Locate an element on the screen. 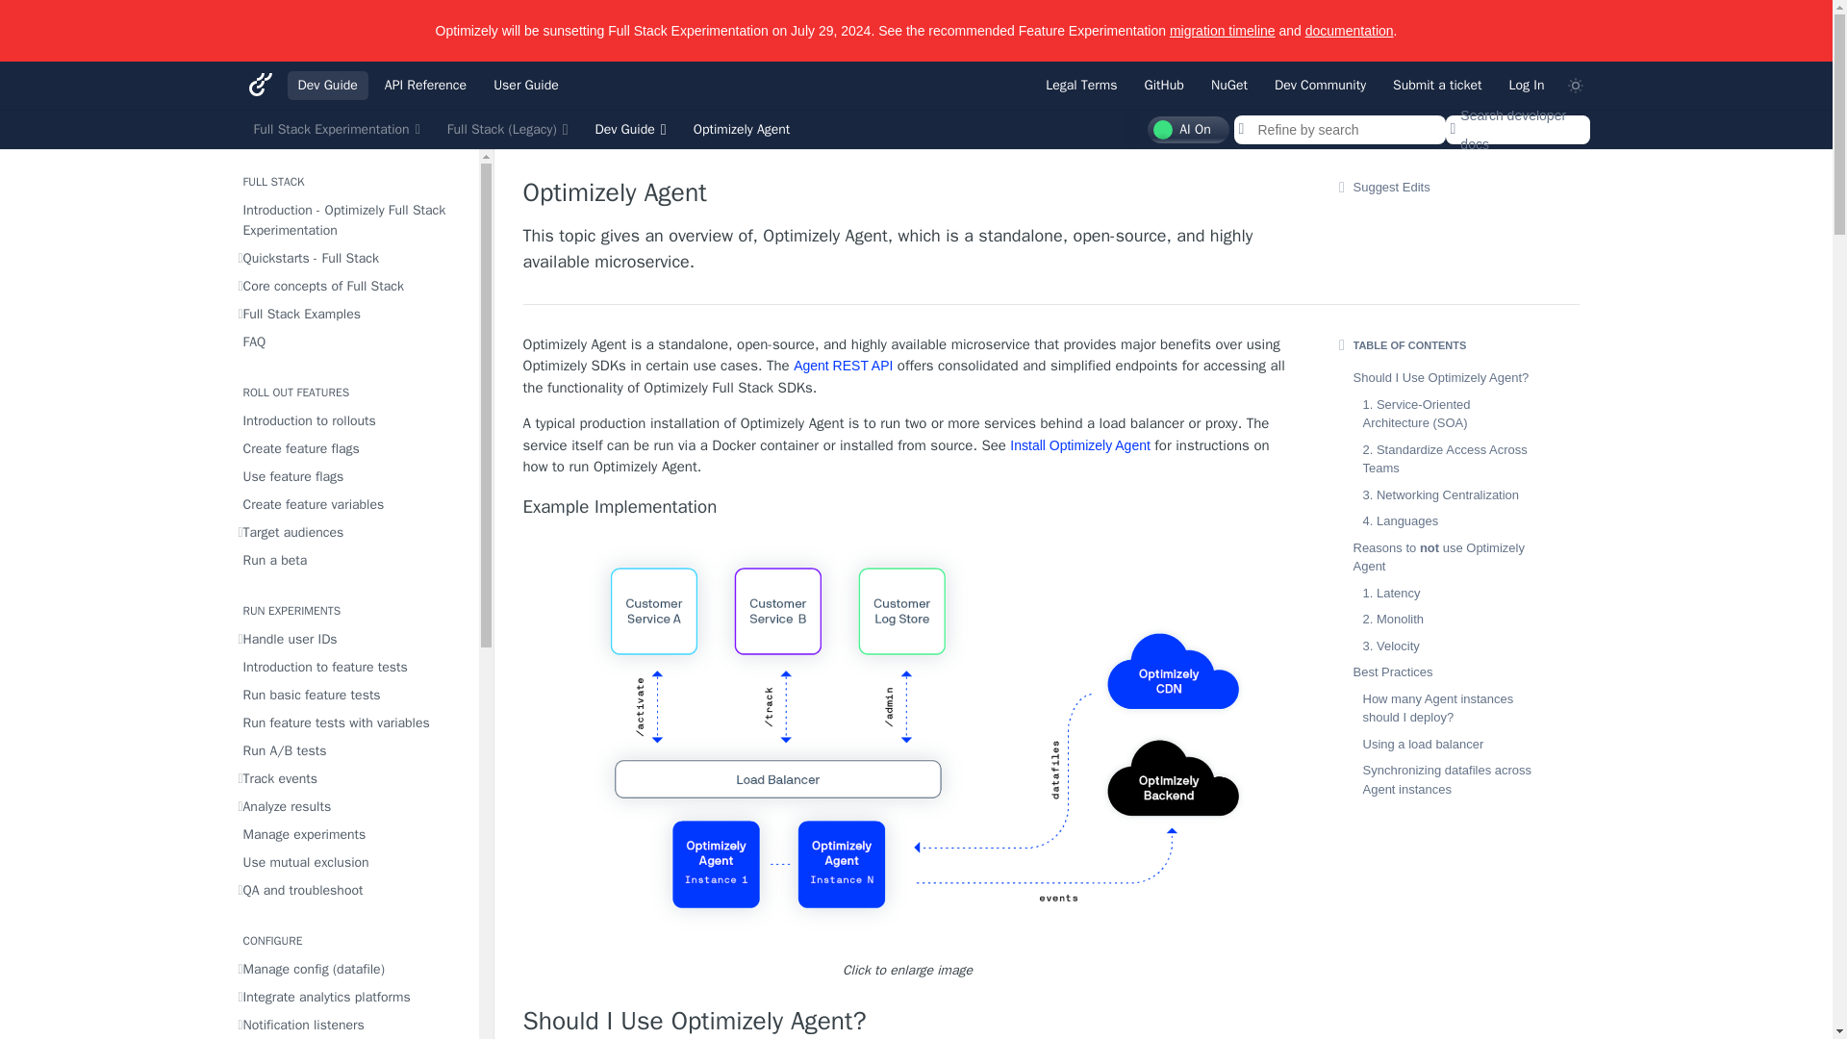 The width and height of the screenshot is (1847, 1039). User Guide is located at coordinates (525, 85).